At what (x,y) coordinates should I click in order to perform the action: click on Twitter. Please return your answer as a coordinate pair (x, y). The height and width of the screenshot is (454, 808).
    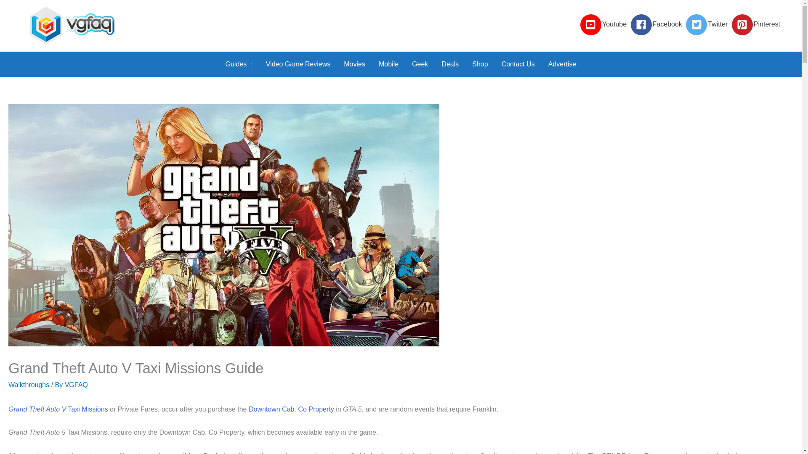
    Looking at the image, I should click on (708, 24).